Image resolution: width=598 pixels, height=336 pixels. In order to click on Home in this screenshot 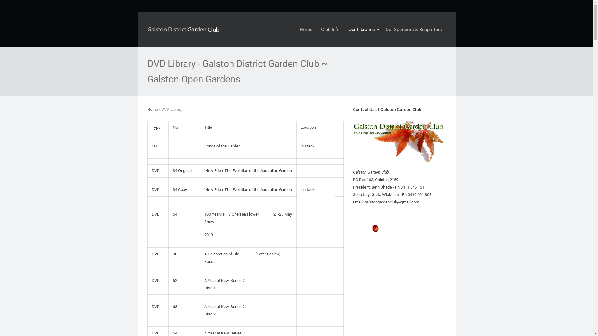, I will do `click(152, 110)`.